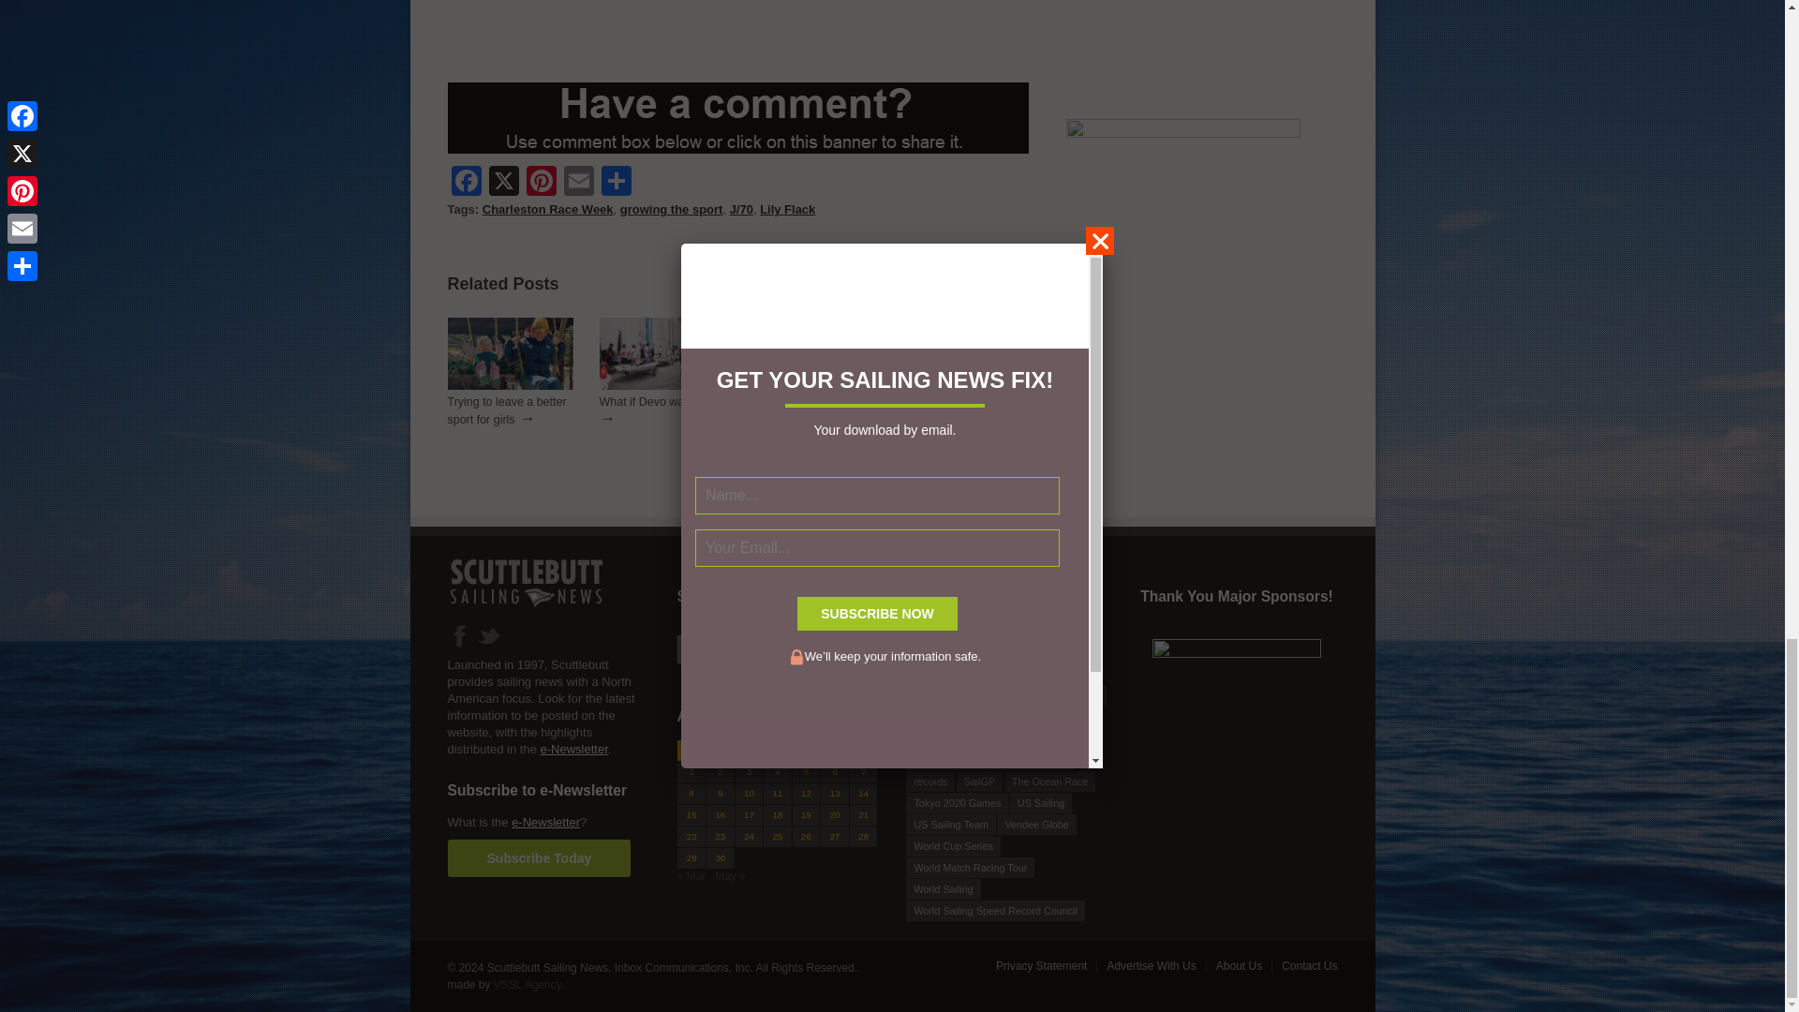  Describe the element at coordinates (507, 410) in the screenshot. I see `Trying to leave a better sport for girls` at that location.